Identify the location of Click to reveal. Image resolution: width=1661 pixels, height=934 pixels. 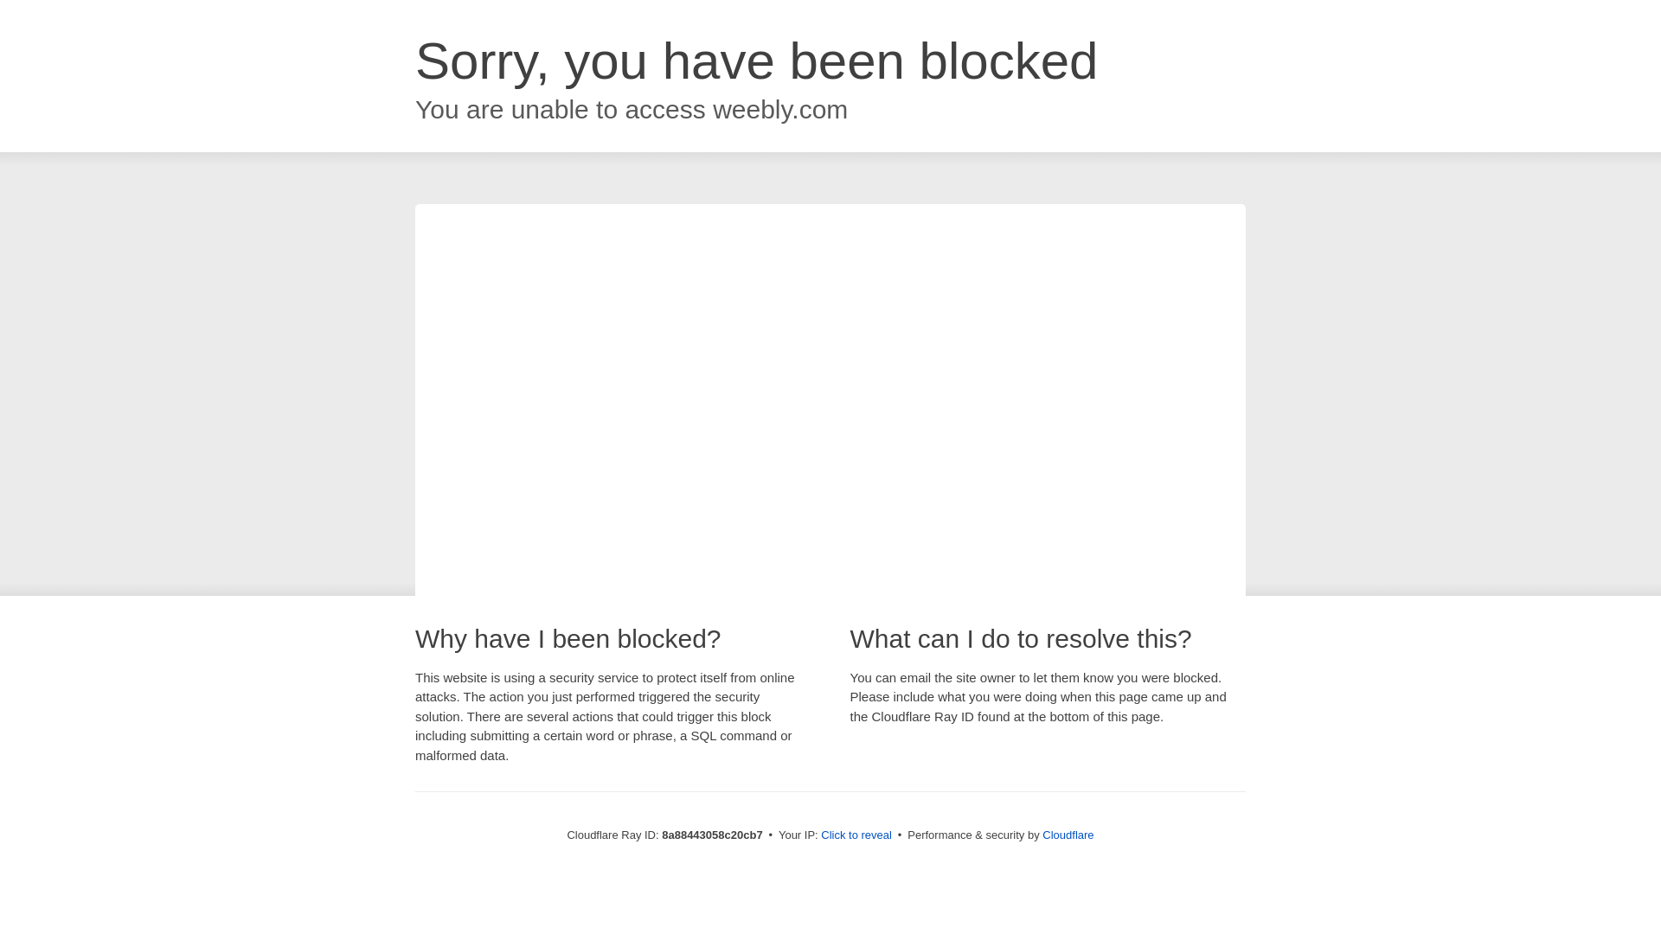
(856, 835).